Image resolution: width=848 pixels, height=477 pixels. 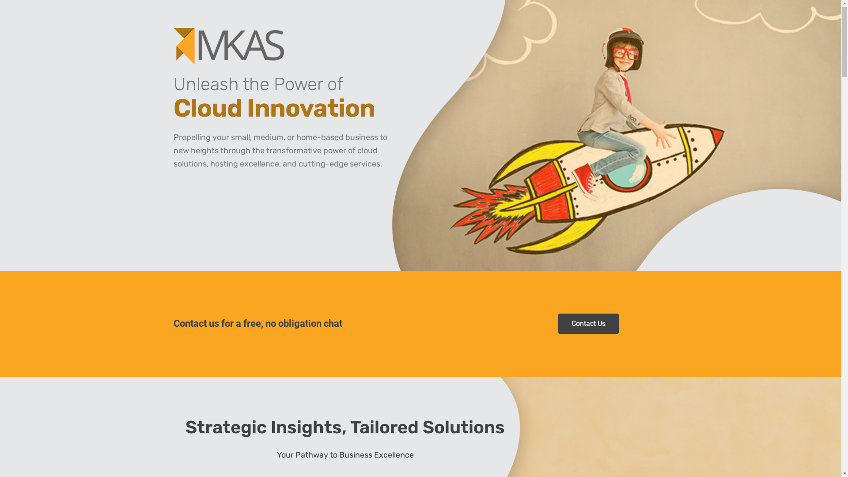 I want to click on Contact Us, so click(x=588, y=324).